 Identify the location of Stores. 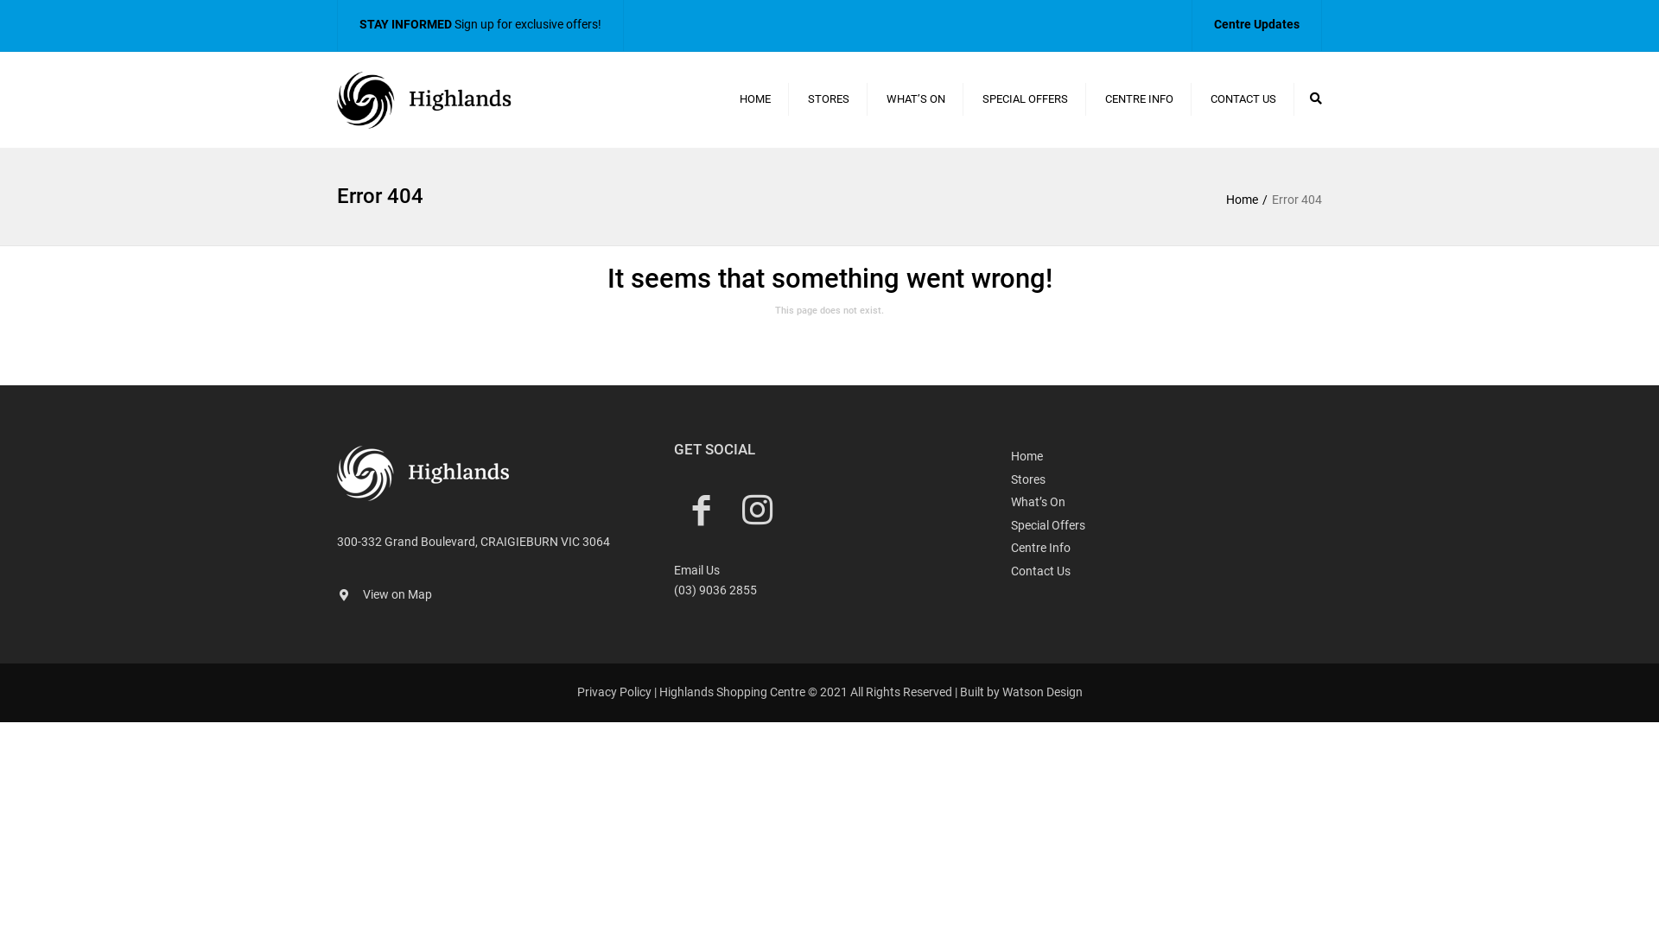
(1166, 480).